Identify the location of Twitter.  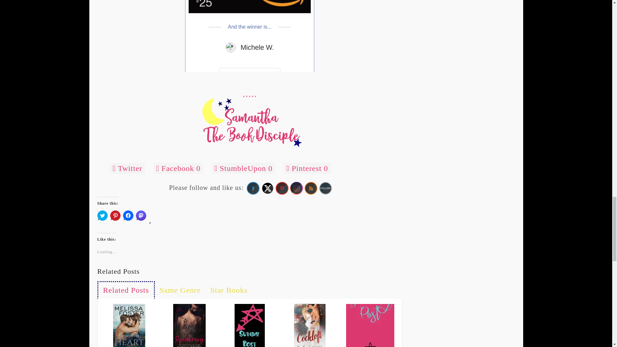
(267, 188).